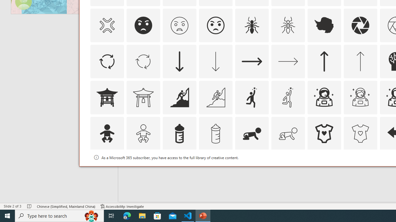 The width and height of the screenshot is (396, 222). Describe the element at coordinates (107, 25) in the screenshot. I see `AutomationID: Icons_AngerSymbol_M` at that location.